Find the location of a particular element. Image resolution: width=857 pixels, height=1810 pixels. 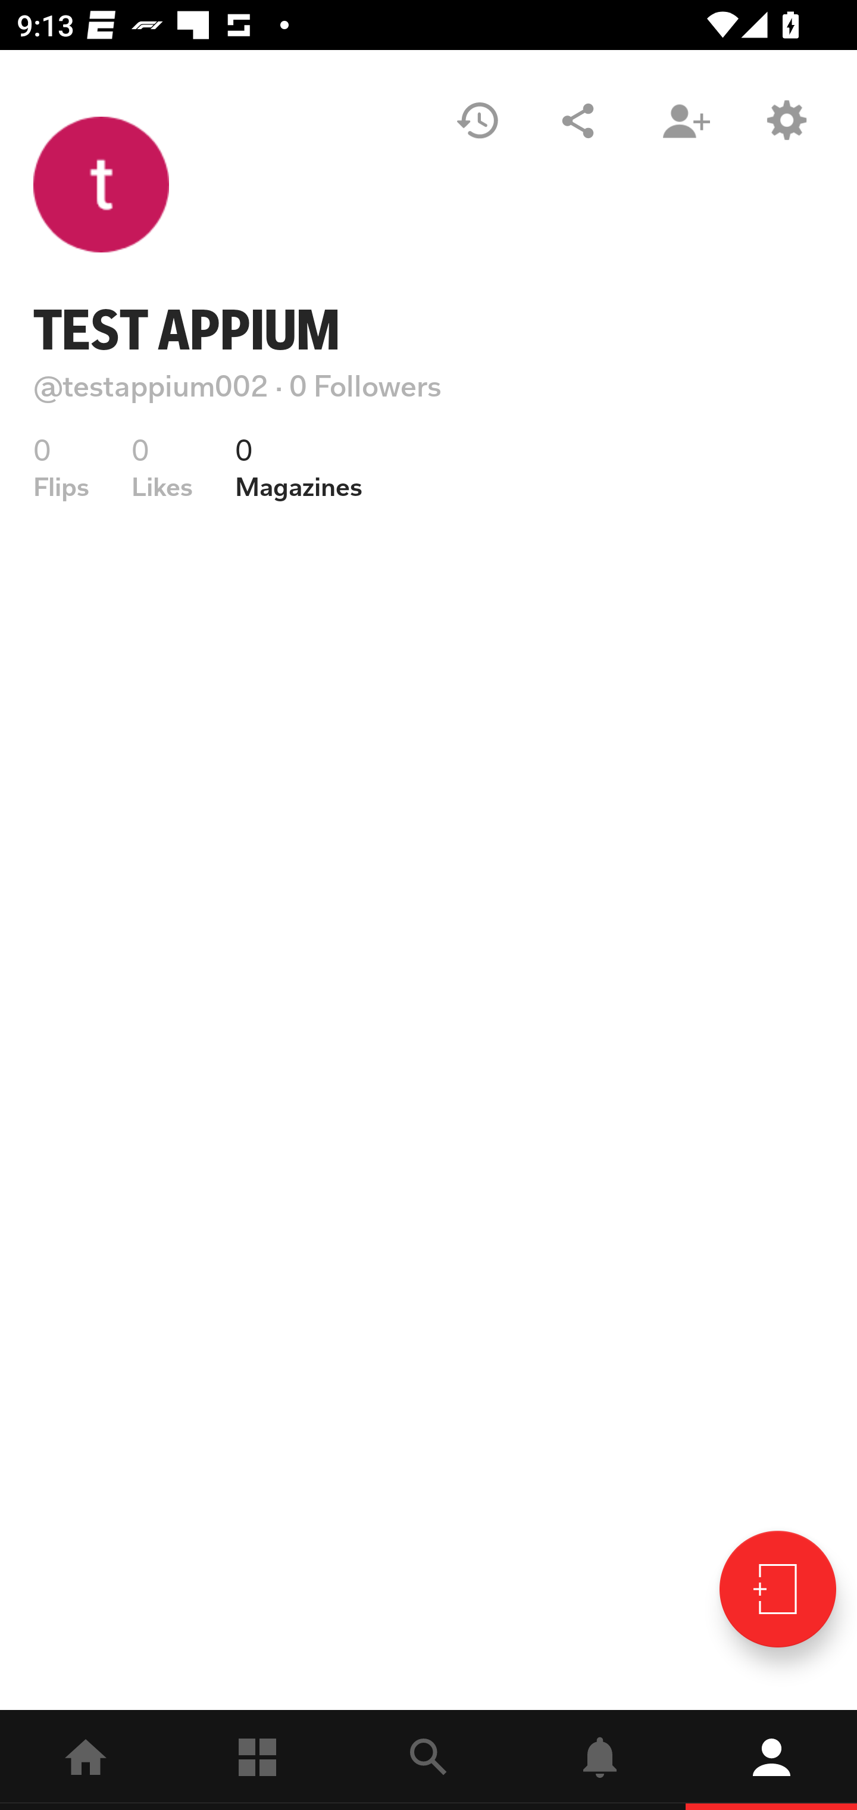

0 Followers is located at coordinates (365, 386).